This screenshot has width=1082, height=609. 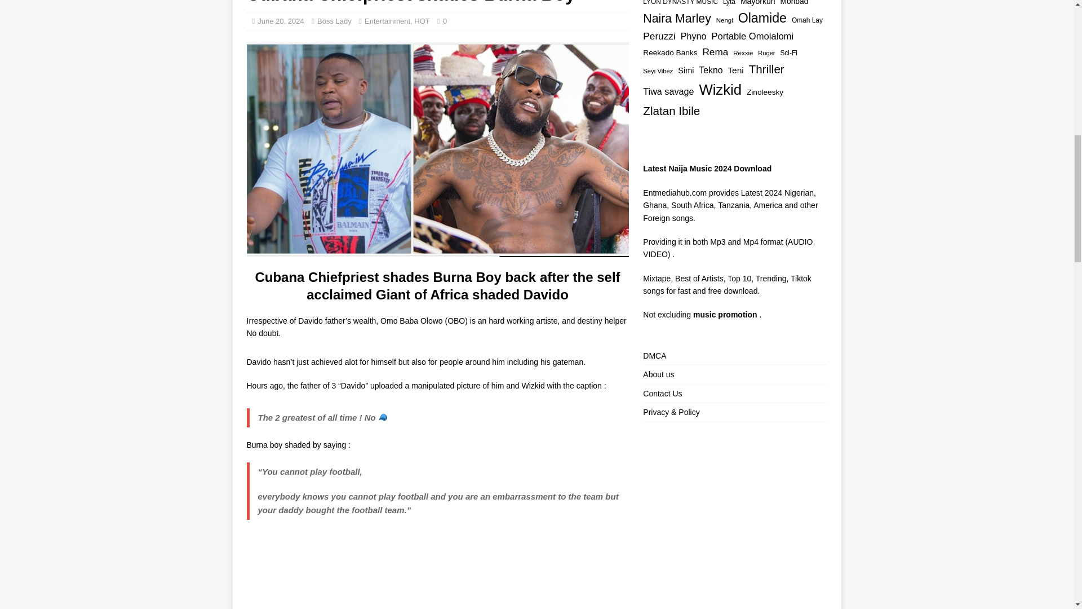 What do you see at coordinates (281, 21) in the screenshot?
I see `June 20, 2024` at bounding box center [281, 21].